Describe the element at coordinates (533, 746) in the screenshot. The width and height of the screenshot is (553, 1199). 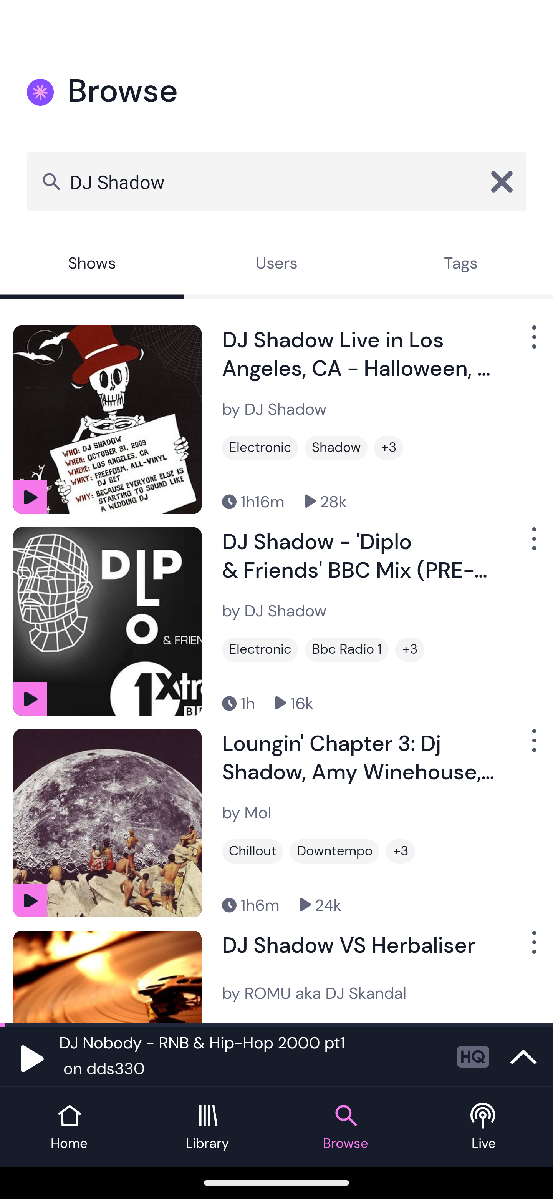
I see `Show Options Menu Button` at that location.